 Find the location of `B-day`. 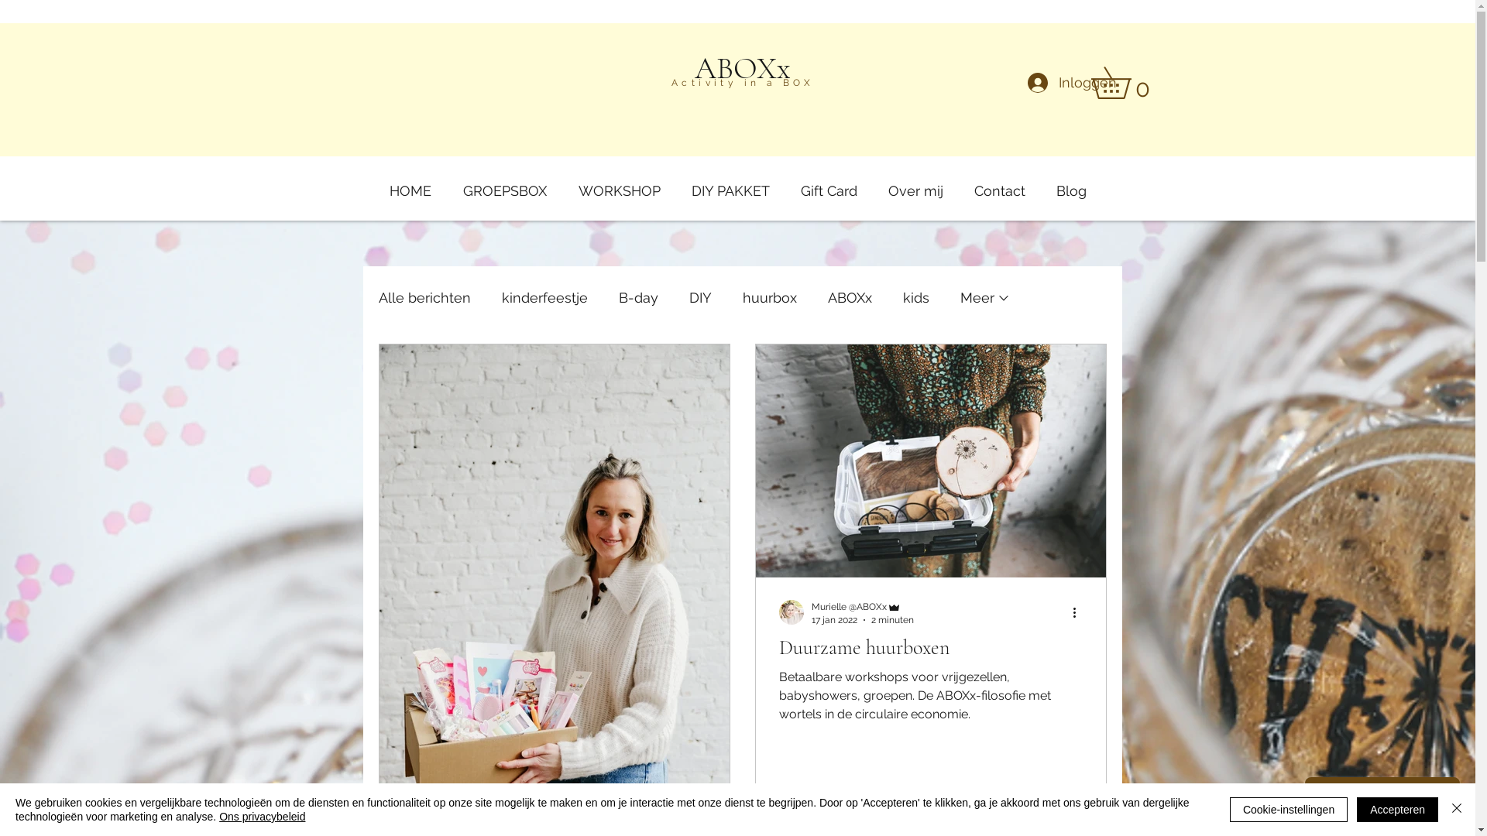

B-day is located at coordinates (638, 297).